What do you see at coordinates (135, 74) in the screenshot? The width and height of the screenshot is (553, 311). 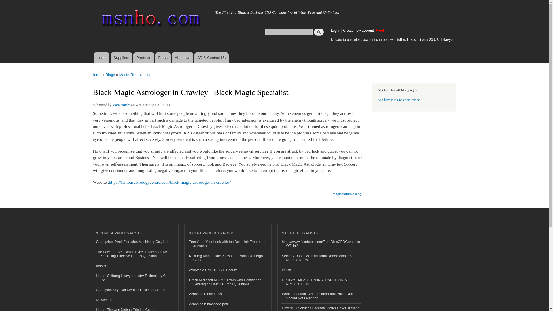 I see `MasterRudra's blog` at bounding box center [135, 74].